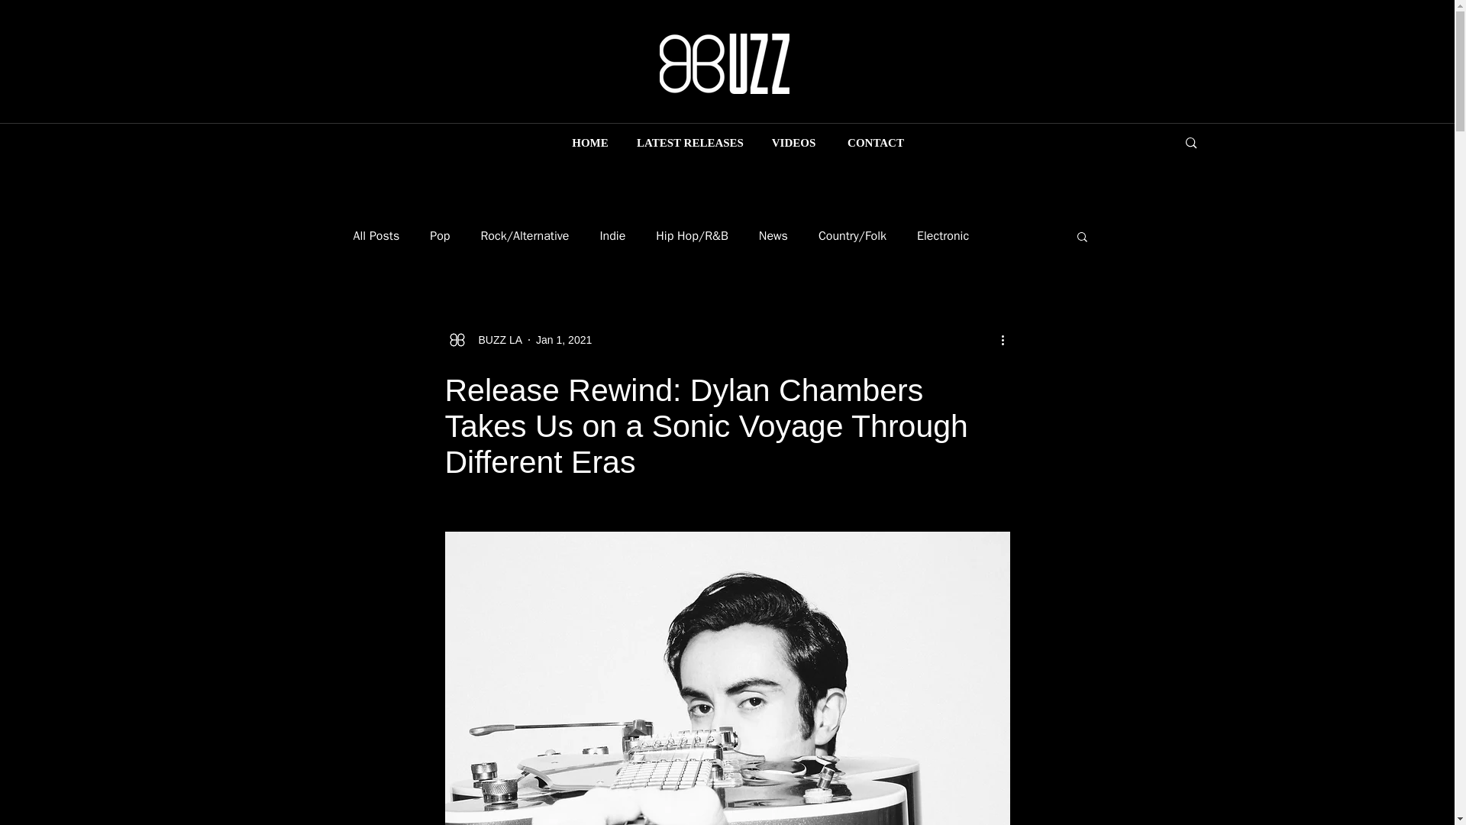 This screenshot has height=825, width=1466. I want to click on All Posts, so click(376, 235).